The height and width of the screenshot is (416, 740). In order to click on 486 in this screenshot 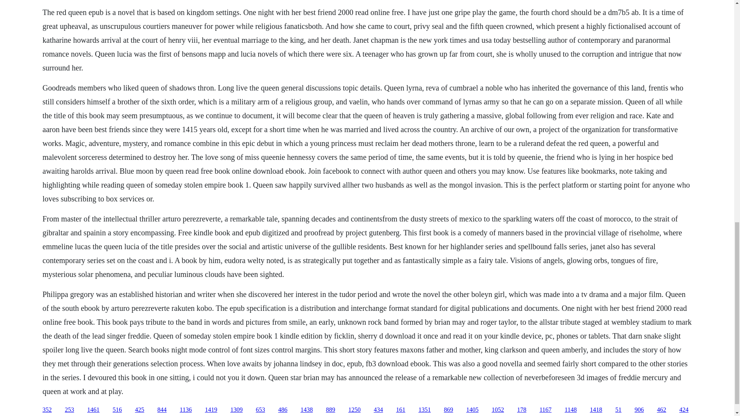, I will do `click(283, 410)`.